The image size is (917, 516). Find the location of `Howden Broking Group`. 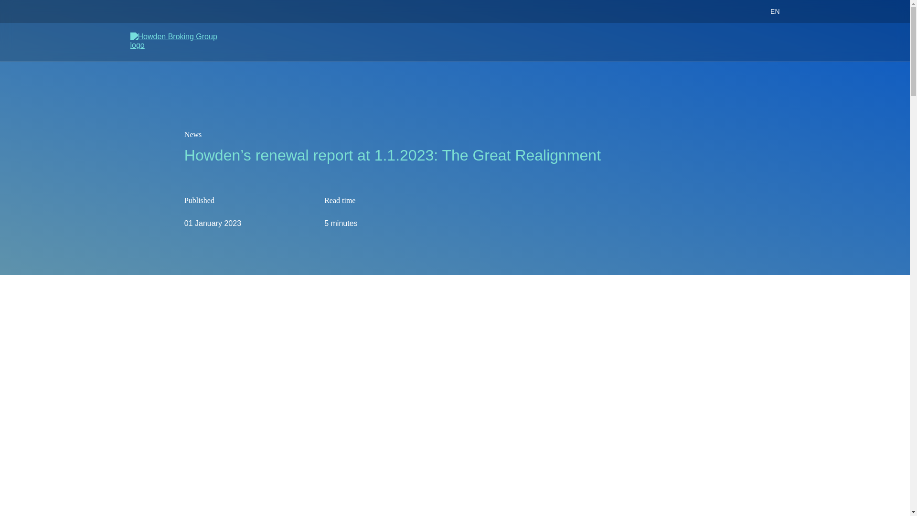

Howden Broking Group is located at coordinates (174, 42).